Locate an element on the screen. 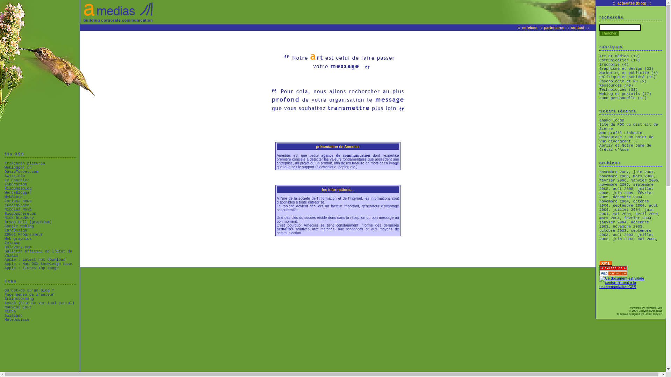  Ressources (49) is located at coordinates (616, 86).